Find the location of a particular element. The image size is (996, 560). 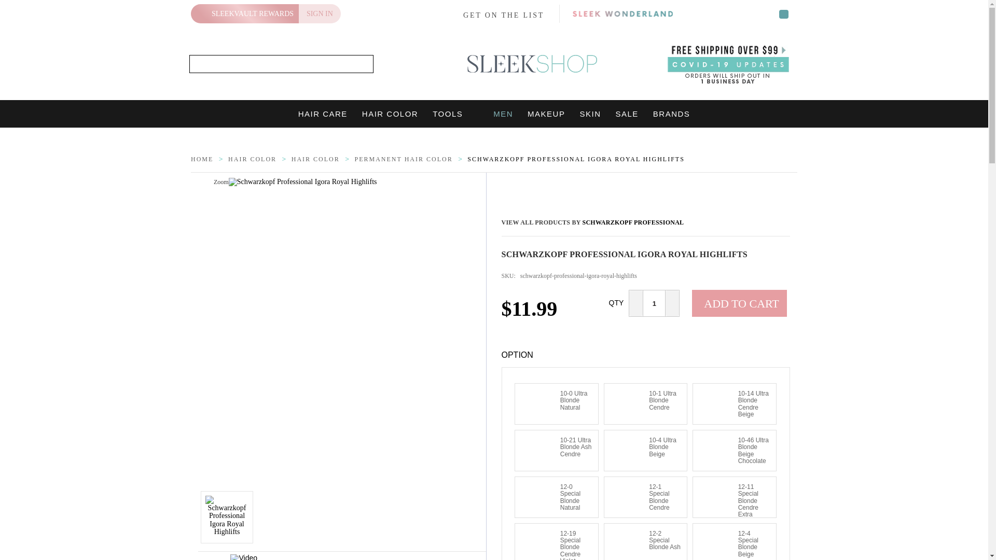

sleek wonderland is located at coordinates (622, 13).